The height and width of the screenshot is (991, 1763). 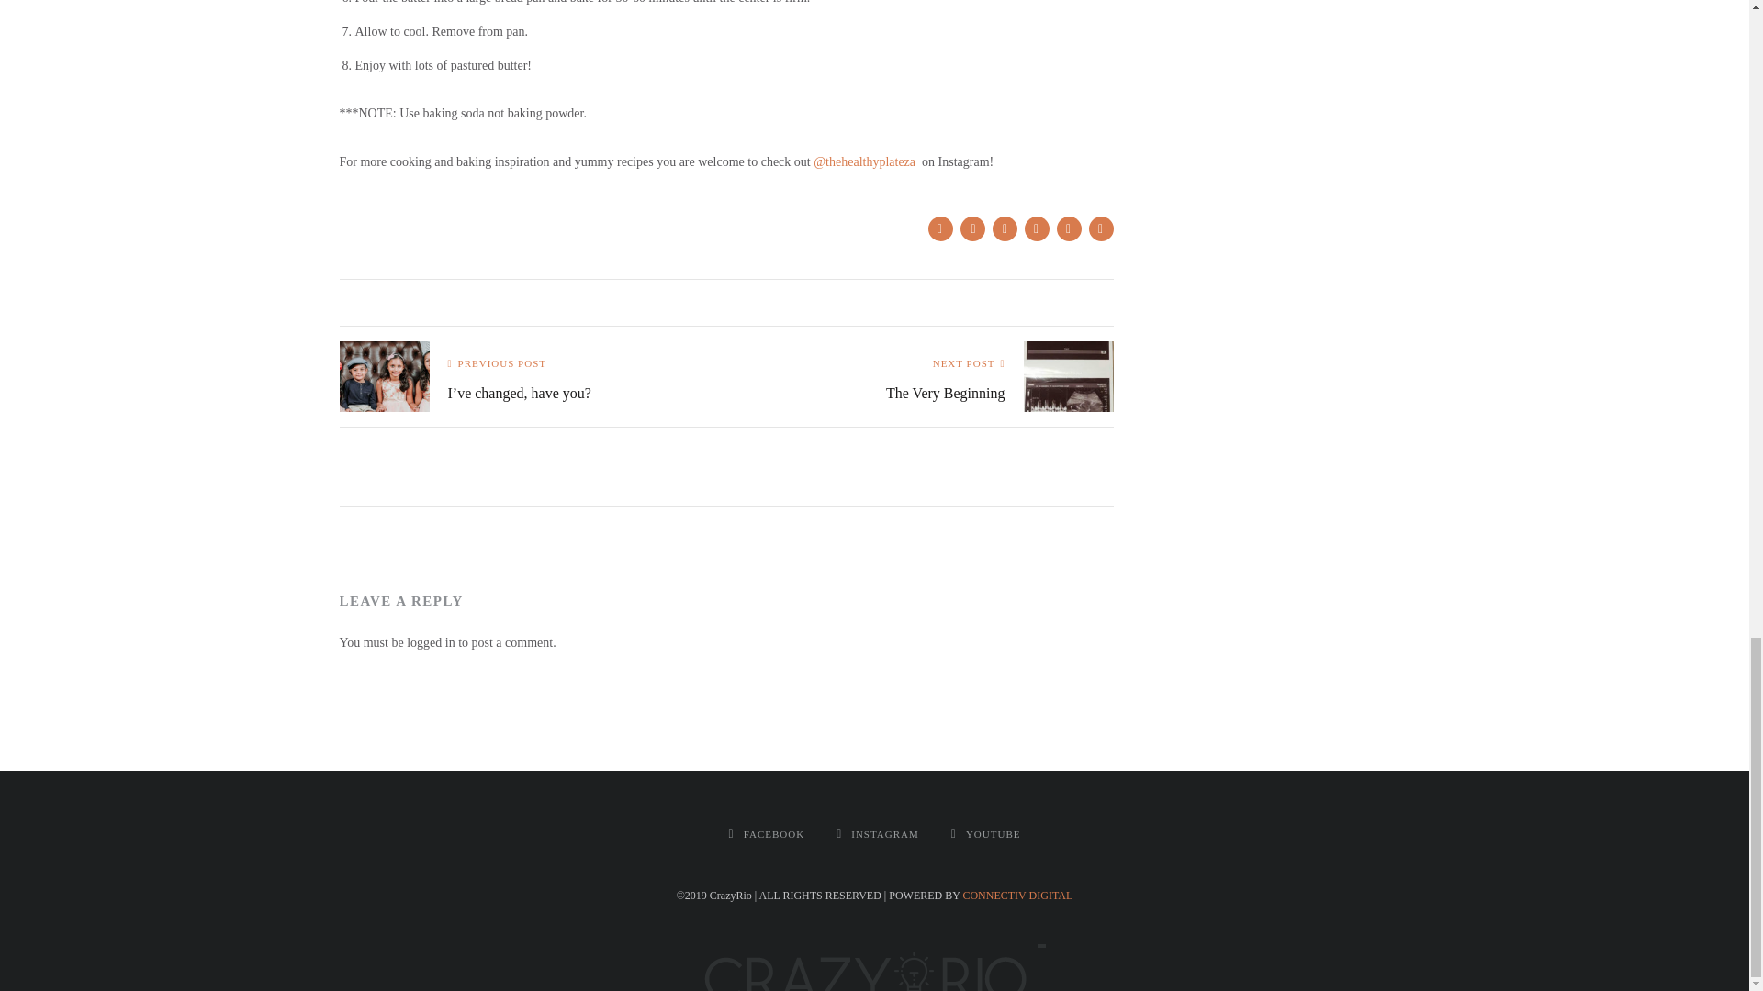 What do you see at coordinates (973, 229) in the screenshot?
I see `Share to Twitter` at bounding box center [973, 229].